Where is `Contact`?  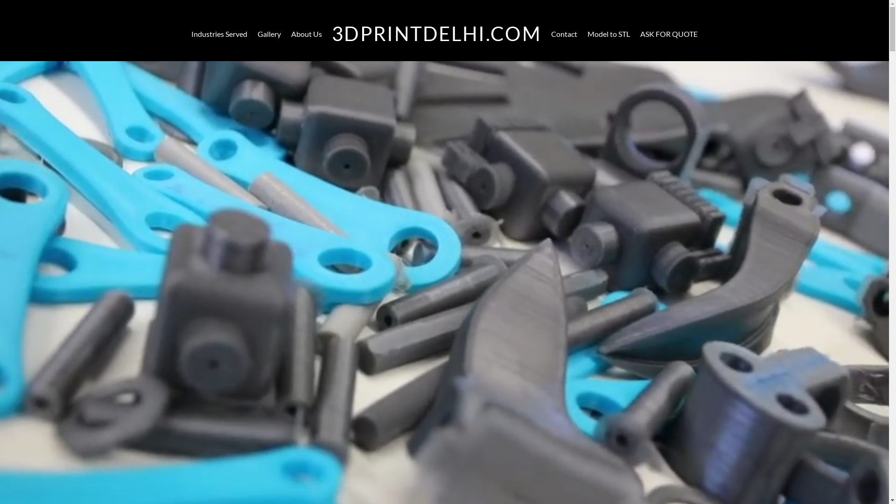 Contact is located at coordinates (564, 34).